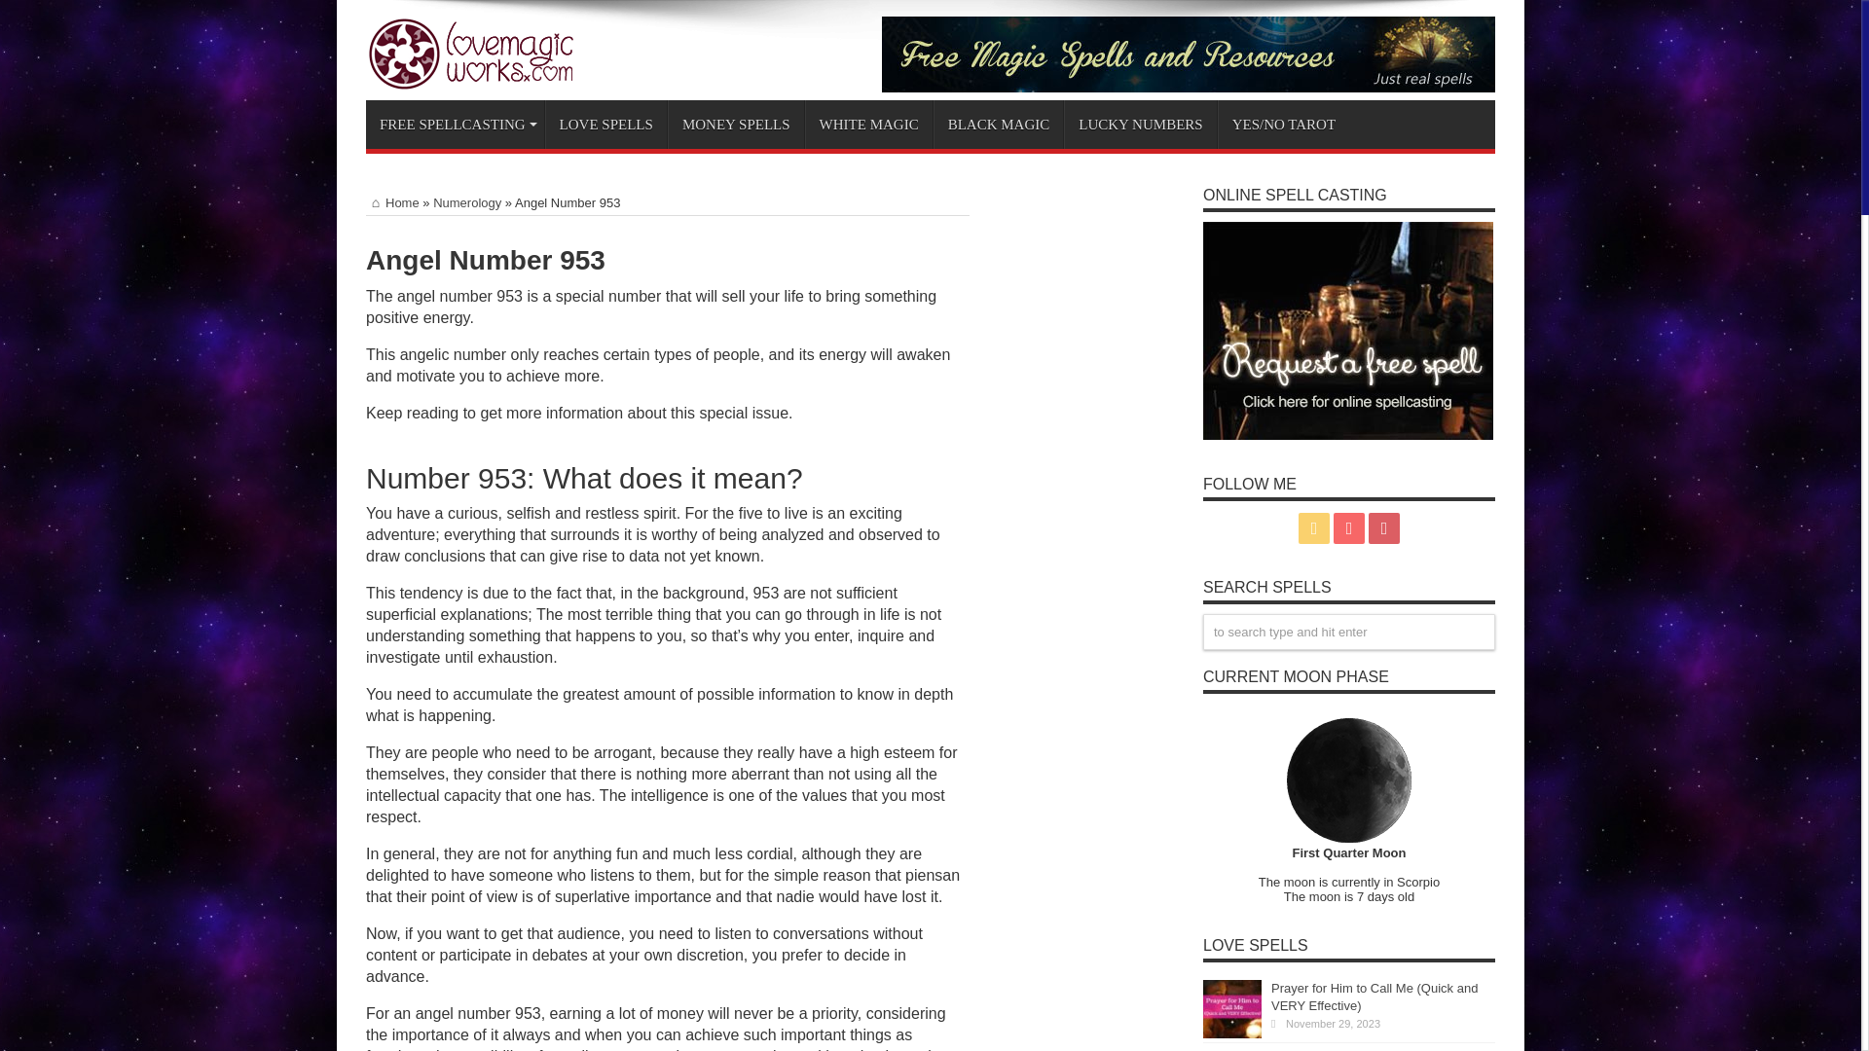  What do you see at coordinates (868, 125) in the screenshot?
I see `WHITE MAGIC` at bounding box center [868, 125].